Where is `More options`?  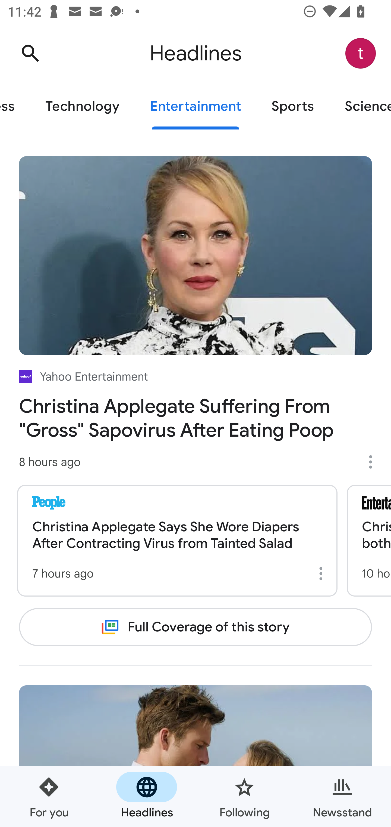 More options is located at coordinates (323, 573).